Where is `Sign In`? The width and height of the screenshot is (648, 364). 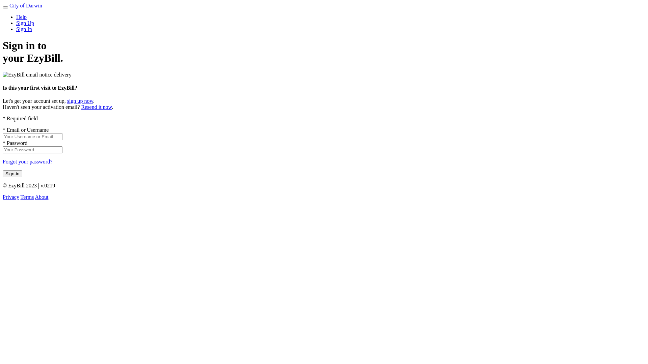
Sign In is located at coordinates (24, 29).